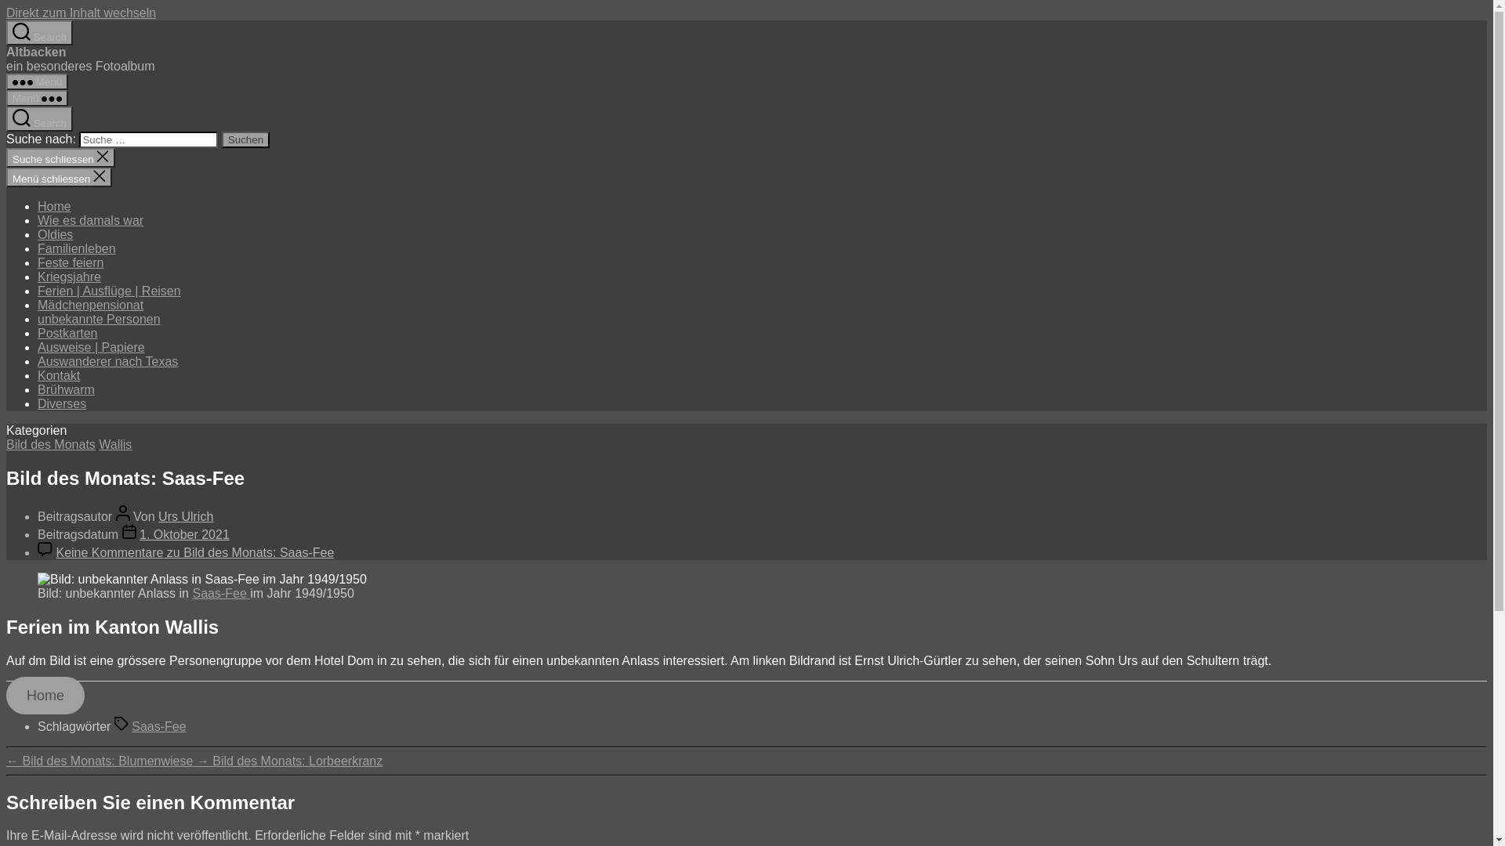  What do you see at coordinates (108, 362) in the screenshot?
I see `Auswanderer nach Texas` at bounding box center [108, 362].